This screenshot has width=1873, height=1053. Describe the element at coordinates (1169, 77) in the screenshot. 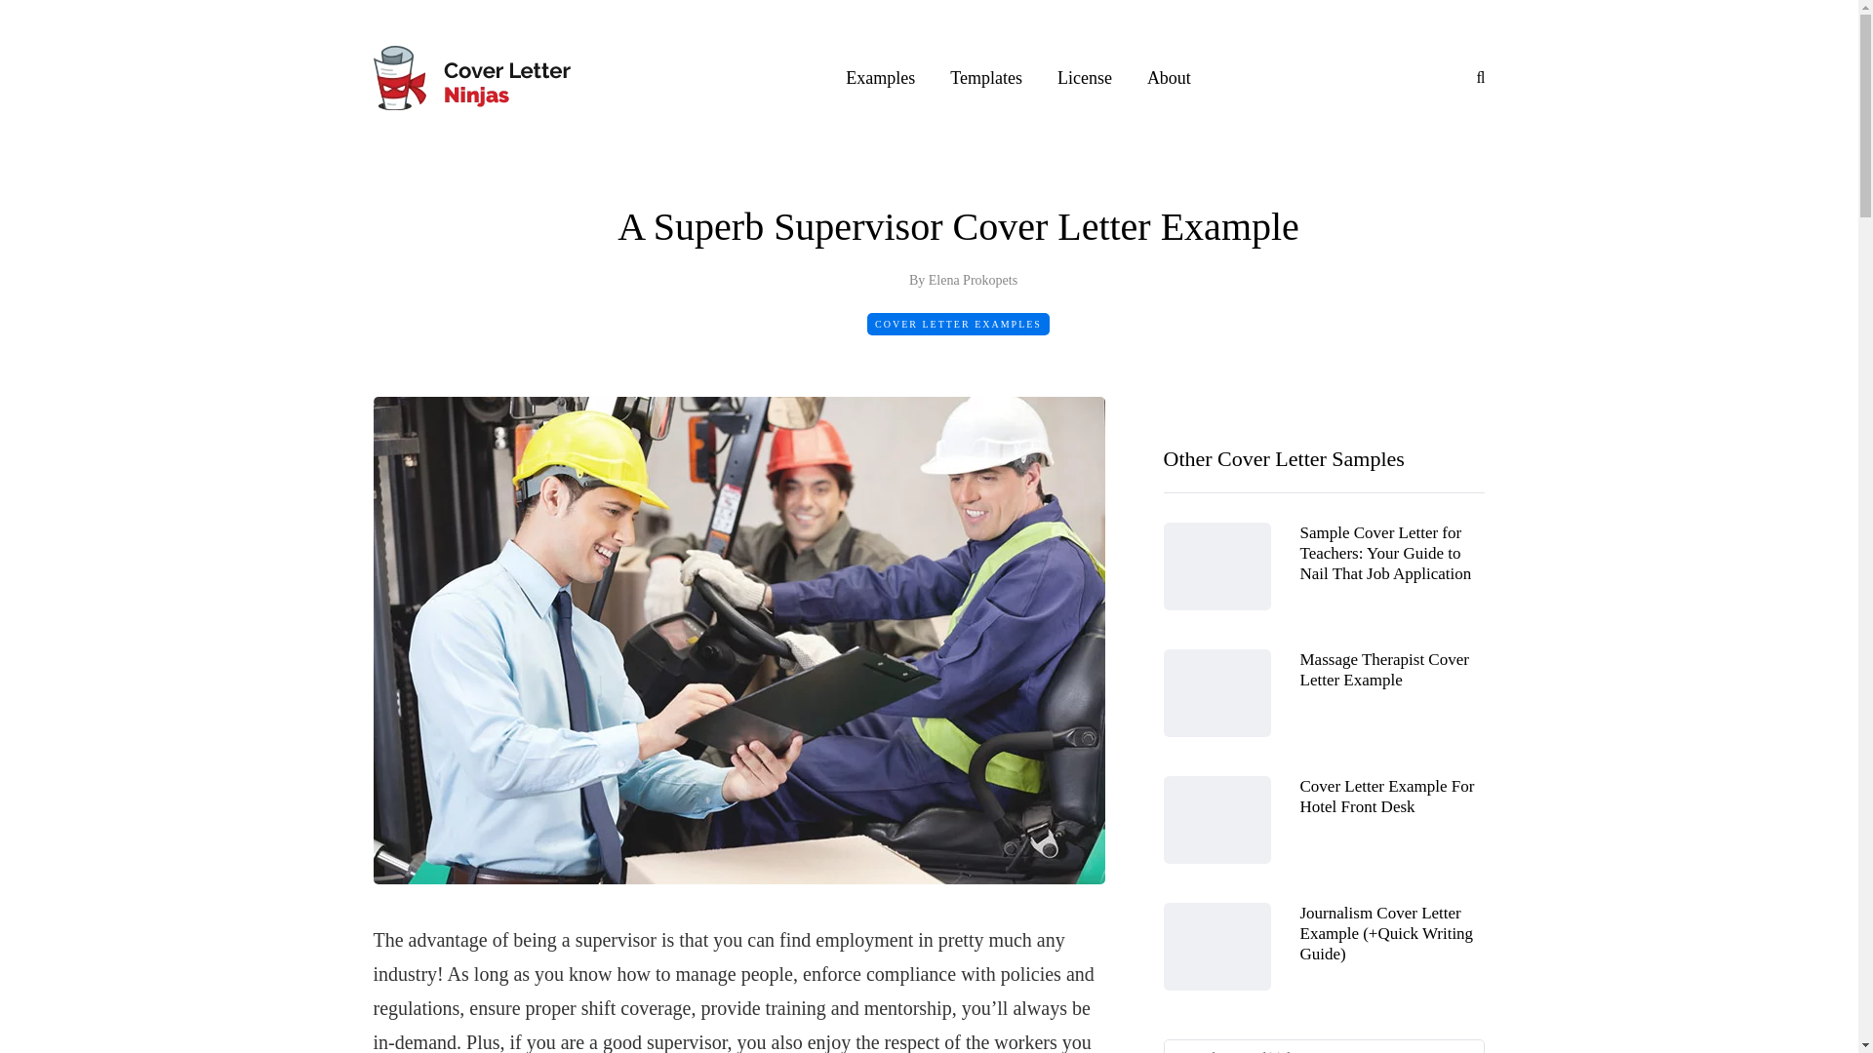

I see `About` at that location.